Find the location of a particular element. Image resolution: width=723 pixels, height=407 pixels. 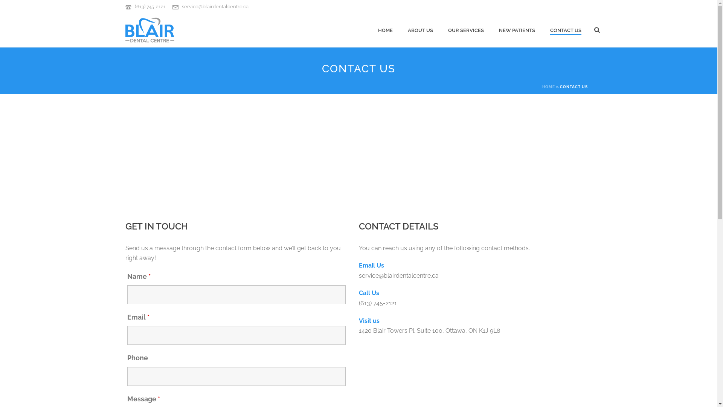

CONTACT US is located at coordinates (566, 31).